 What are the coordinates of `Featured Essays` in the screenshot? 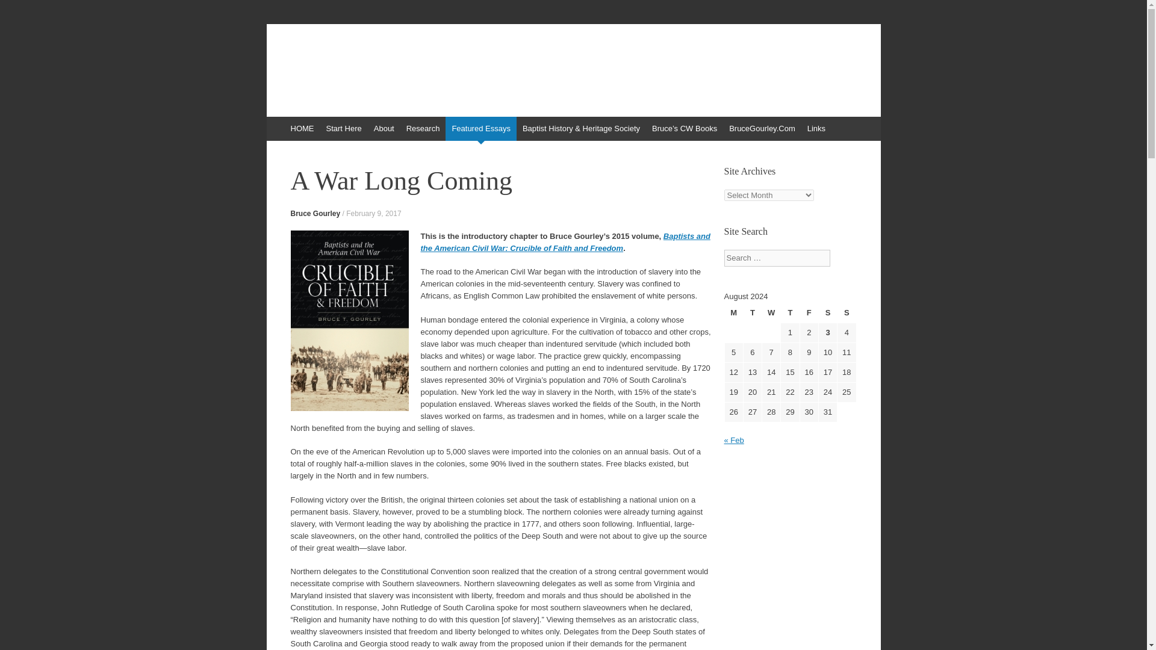 It's located at (480, 129).